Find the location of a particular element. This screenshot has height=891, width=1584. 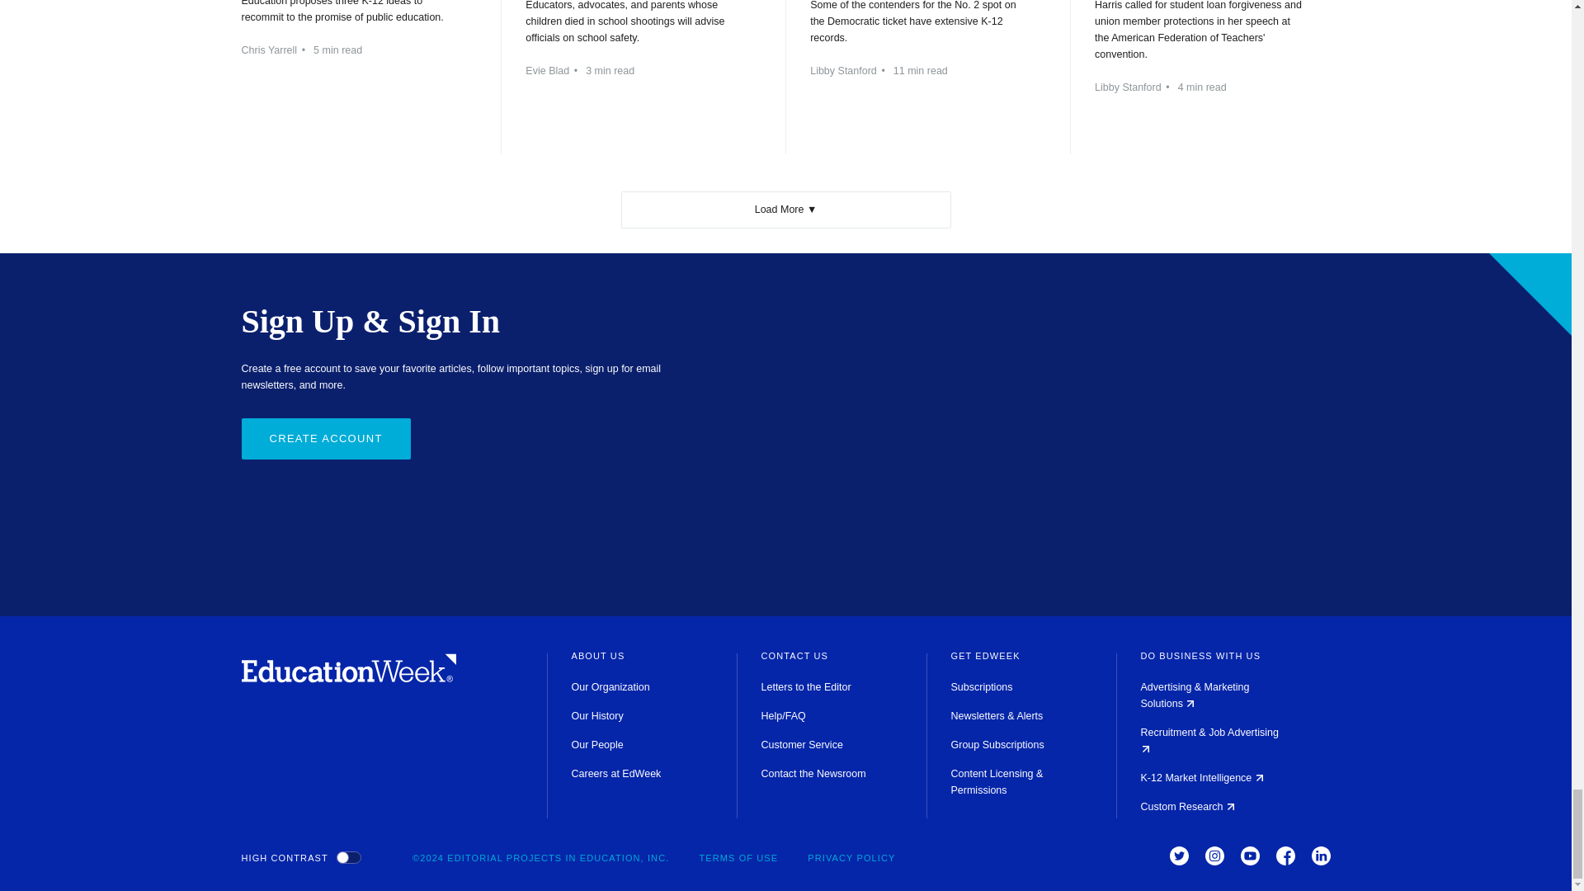

Homepage is located at coordinates (348, 678).